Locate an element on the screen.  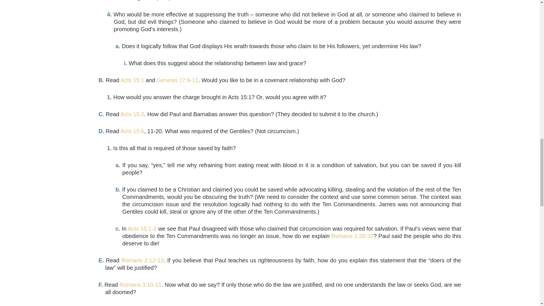
Romans 2:12-13 is located at coordinates (142, 260).